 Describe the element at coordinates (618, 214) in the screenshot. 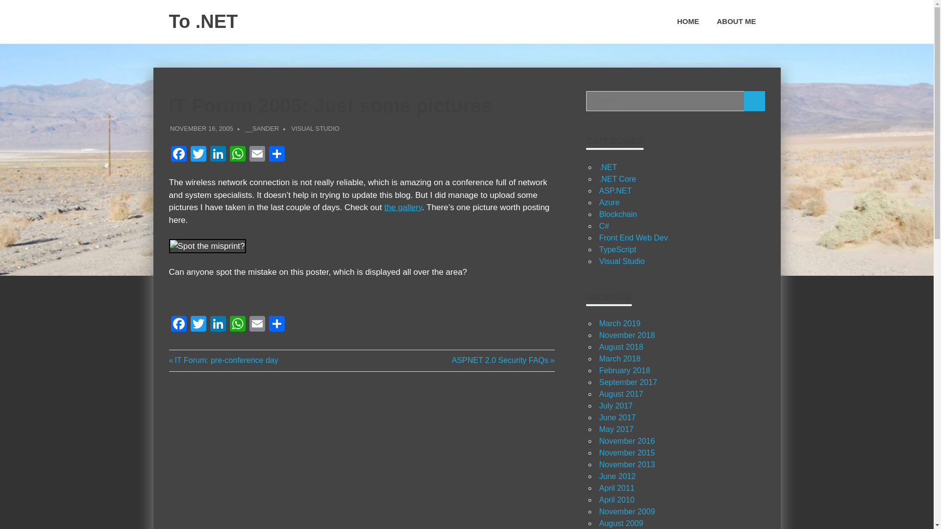

I see `Blockchain` at that location.